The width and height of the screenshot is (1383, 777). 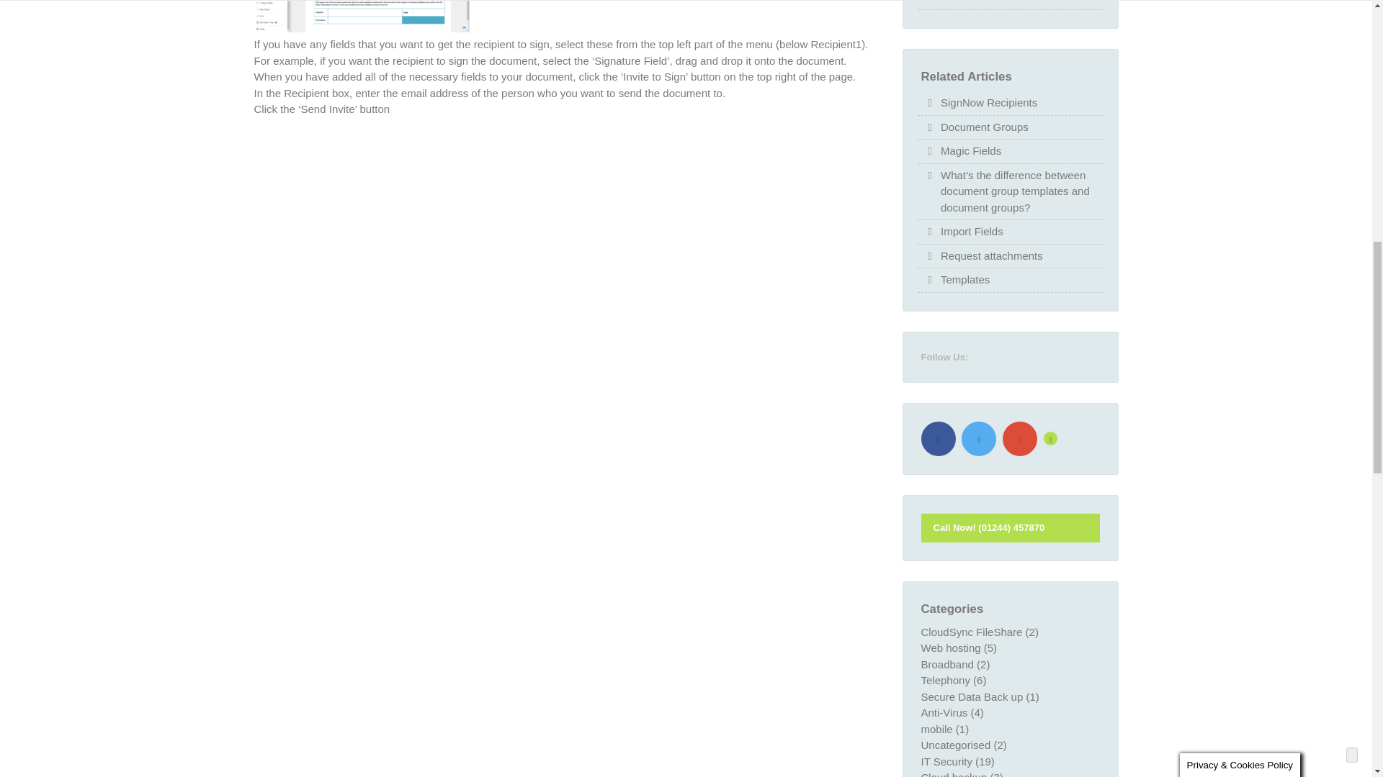 What do you see at coordinates (988, 103) in the screenshot?
I see `SignNow Recipients` at bounding box center [988, 103].